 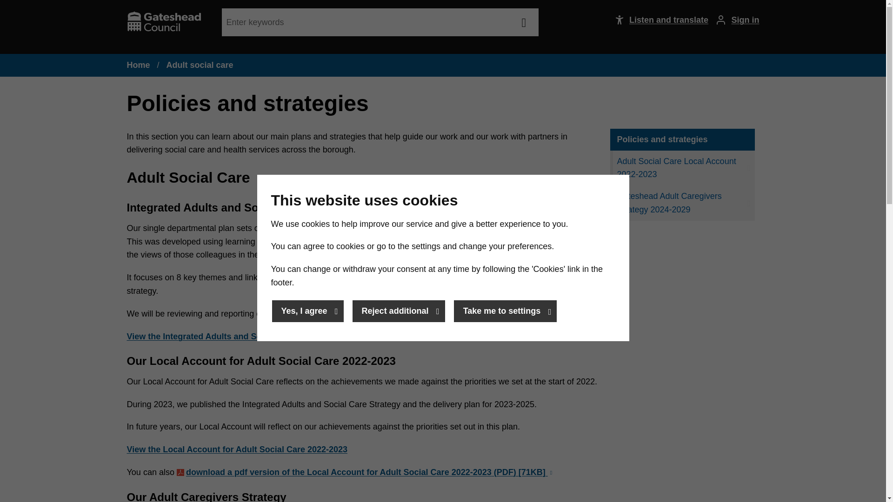 I want to click on Adult Social Care Local Account 2022-2023, so click(x=682, y=168).